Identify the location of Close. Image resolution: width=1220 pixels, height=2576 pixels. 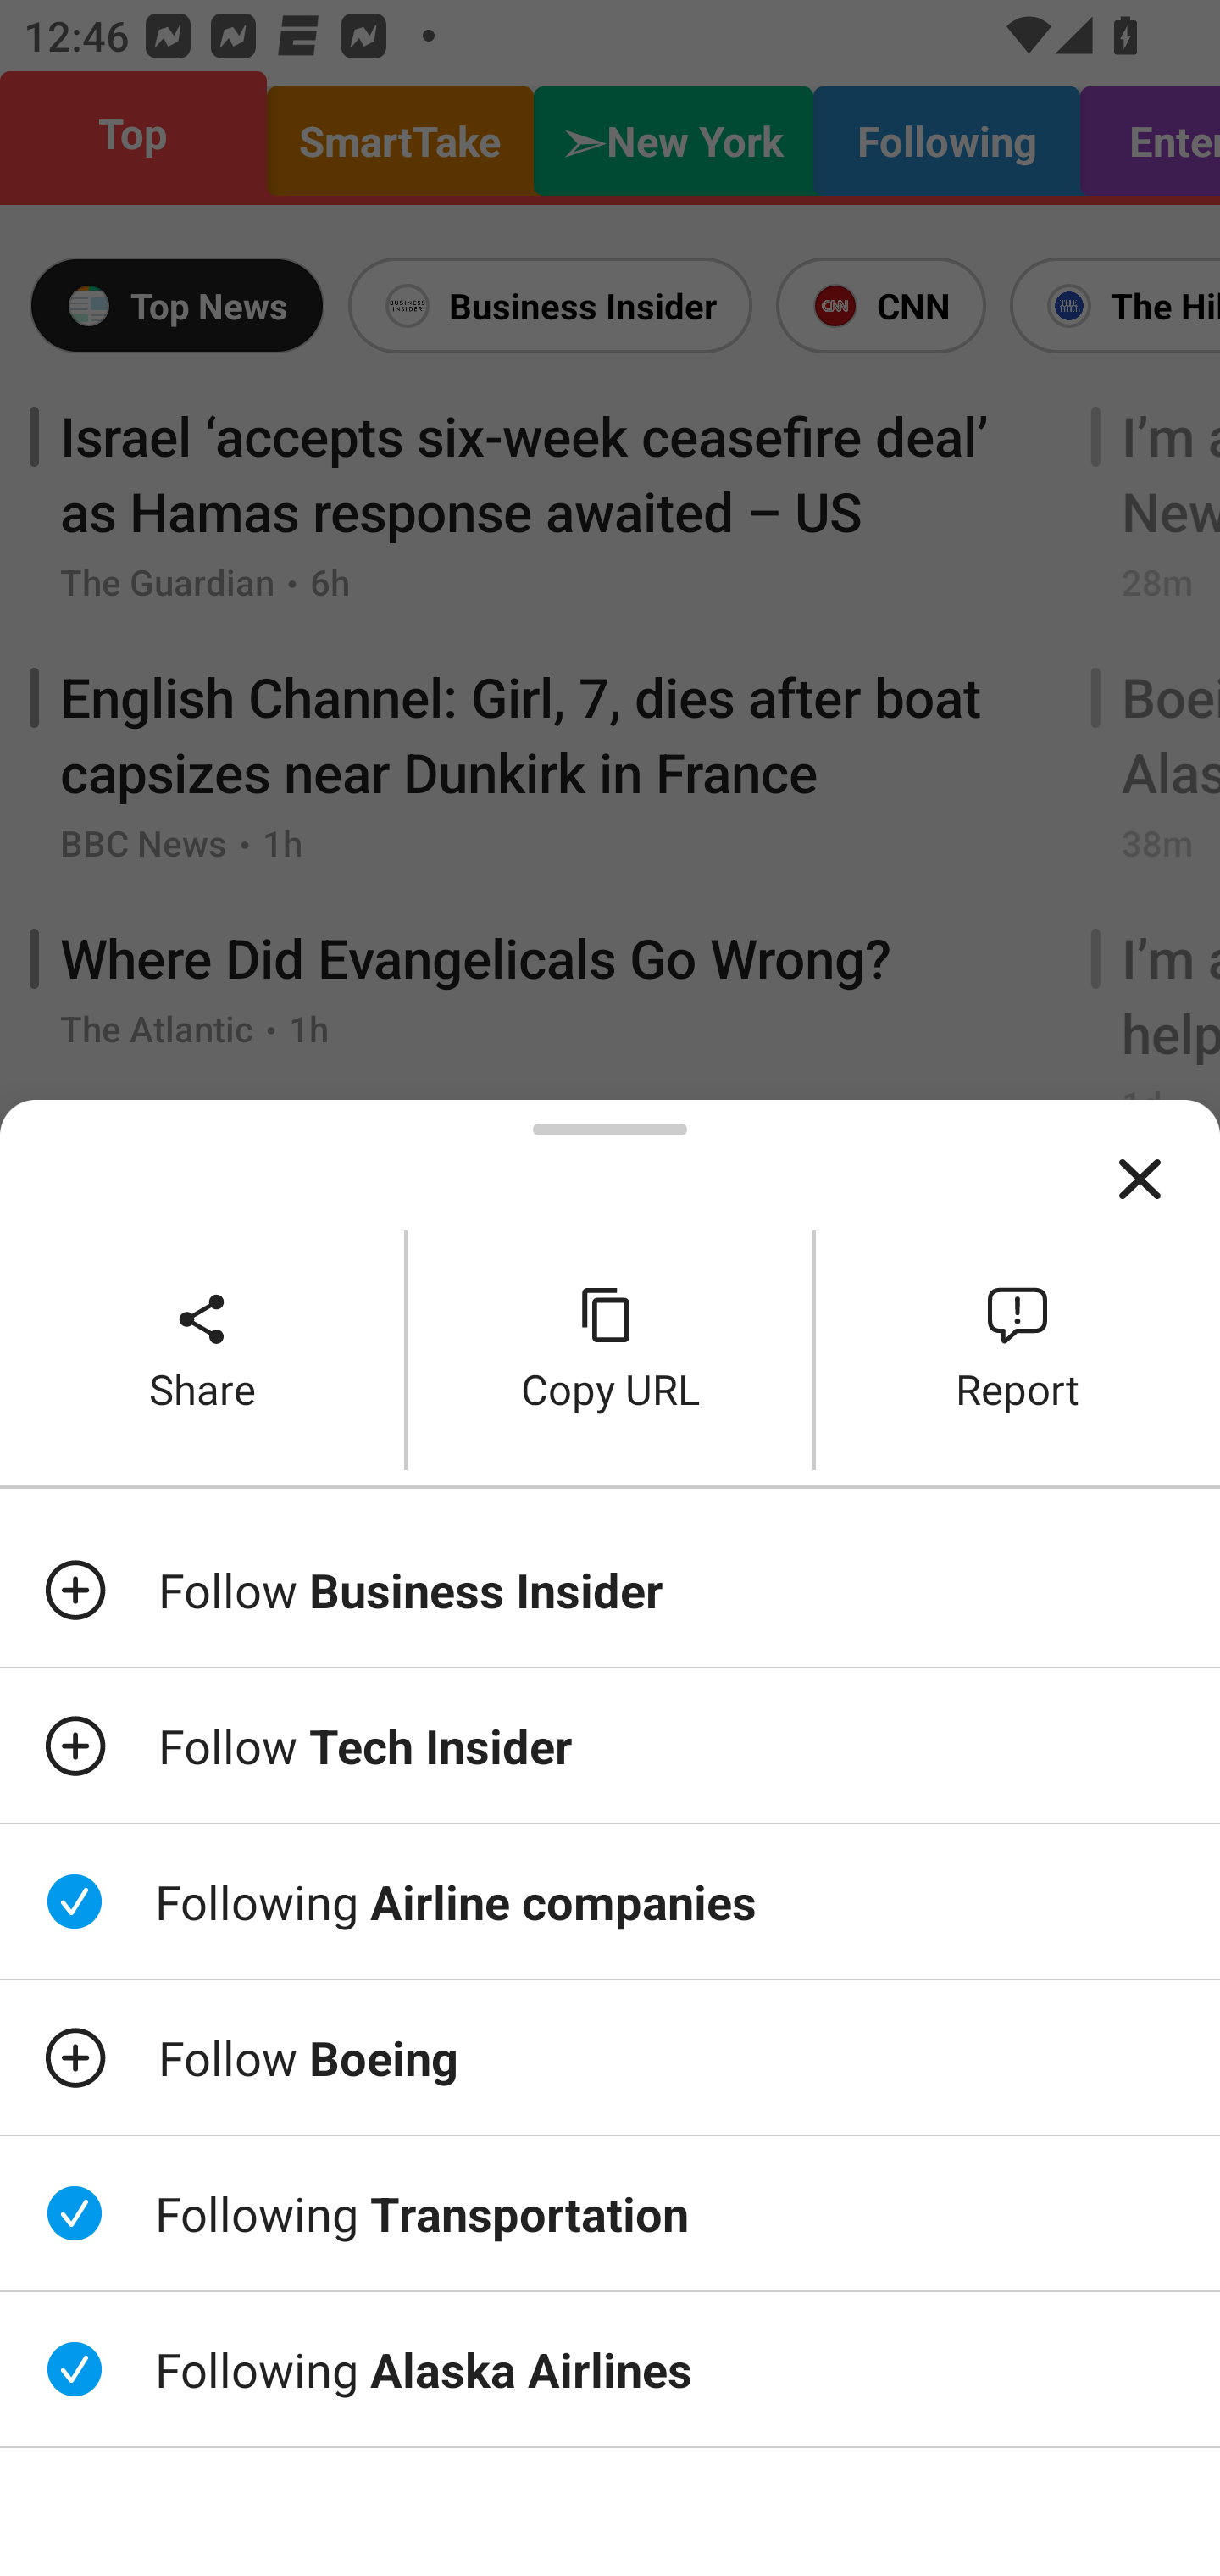
(1140, 1180).